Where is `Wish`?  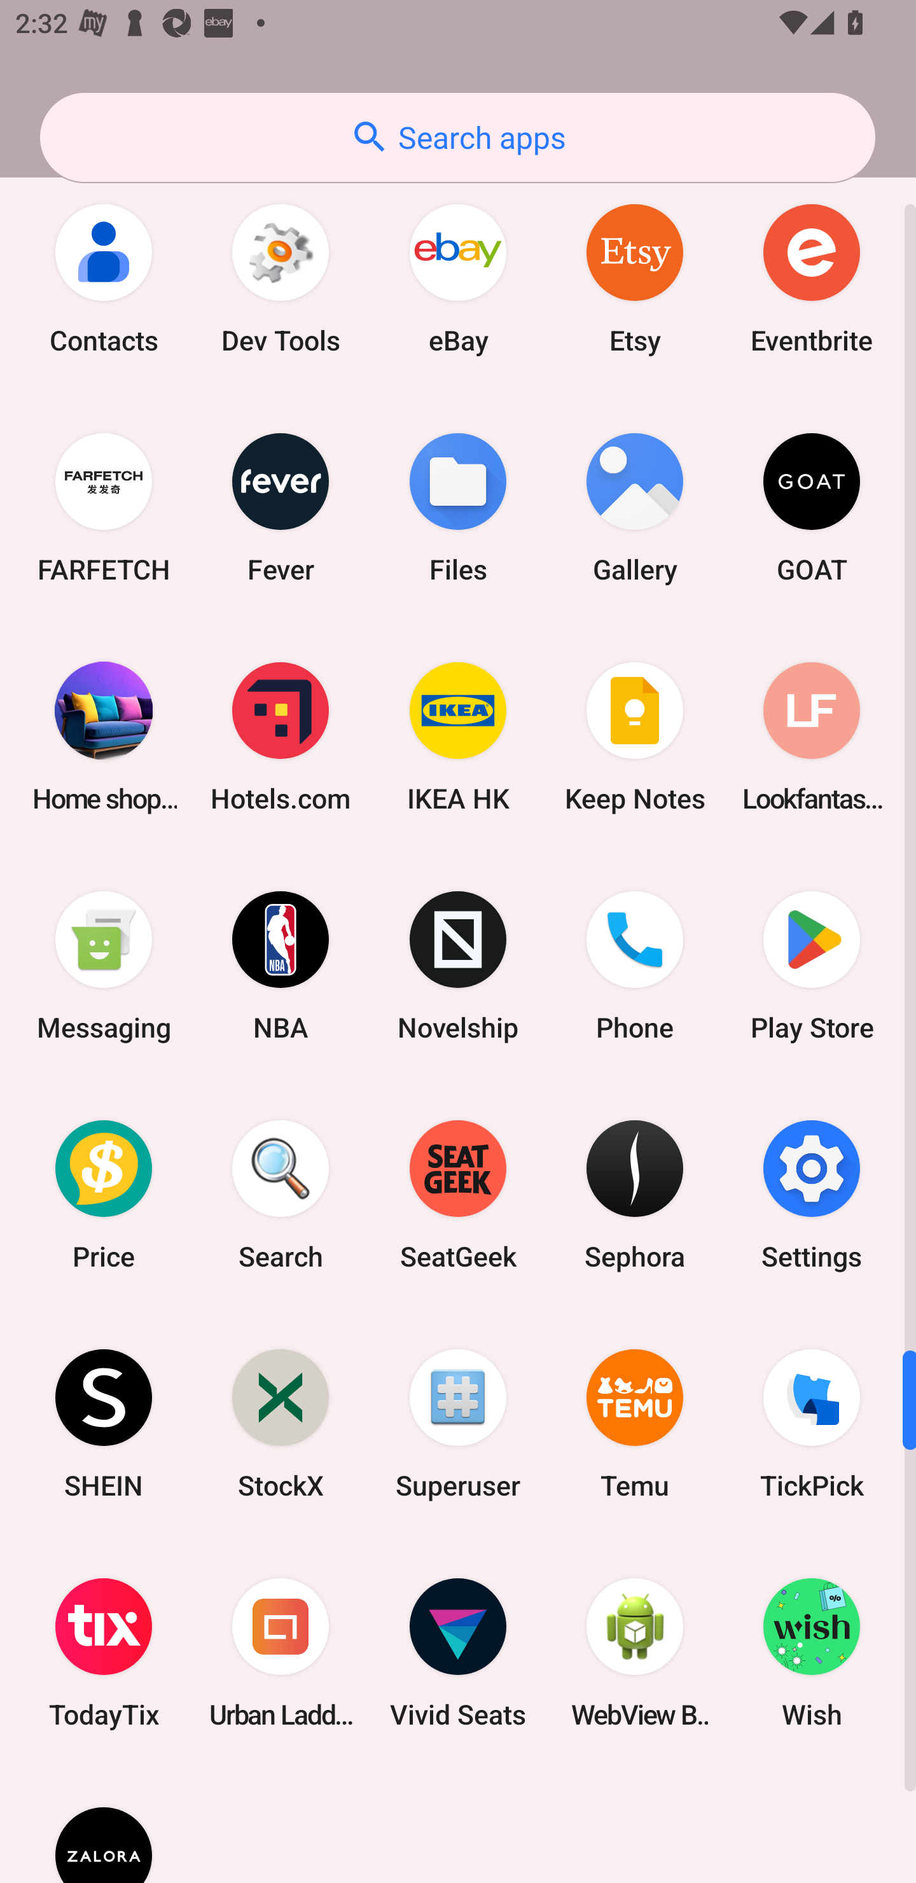 Wish is located at coordinates (812, 1653).